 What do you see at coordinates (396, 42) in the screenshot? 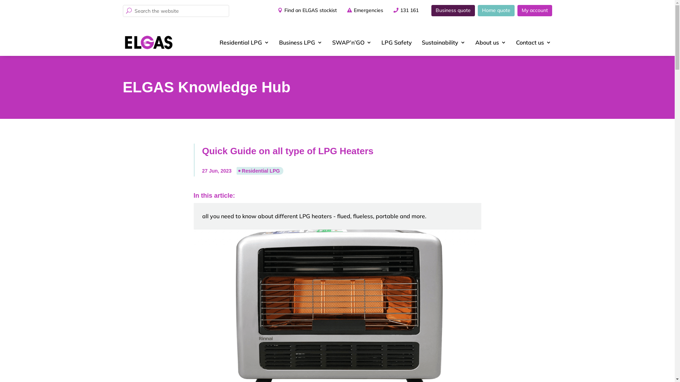
I see `LPG Safety` at bounding box center [396, 42].